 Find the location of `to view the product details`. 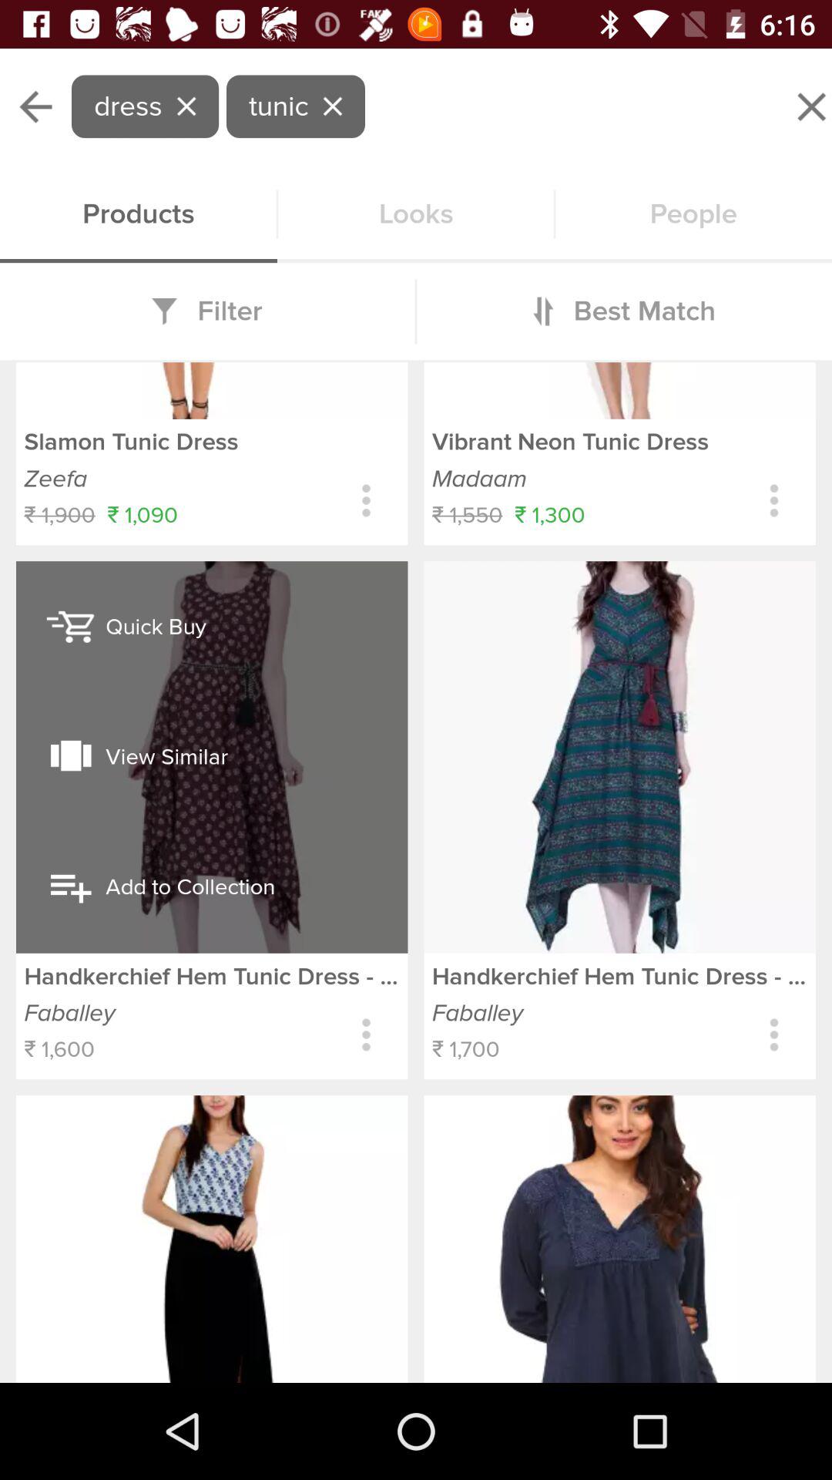

to view the product details is located at coordinates (773, 501).